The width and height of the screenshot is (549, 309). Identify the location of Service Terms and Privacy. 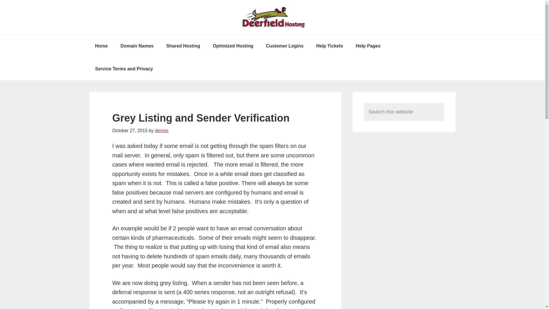
(124, 69).